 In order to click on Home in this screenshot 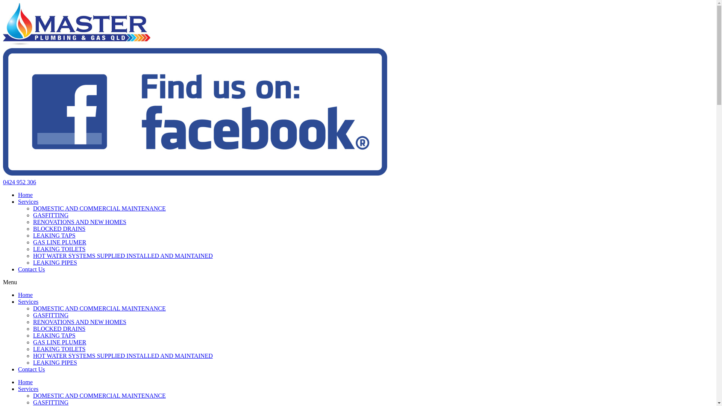, I will do `click(26, 295)`.